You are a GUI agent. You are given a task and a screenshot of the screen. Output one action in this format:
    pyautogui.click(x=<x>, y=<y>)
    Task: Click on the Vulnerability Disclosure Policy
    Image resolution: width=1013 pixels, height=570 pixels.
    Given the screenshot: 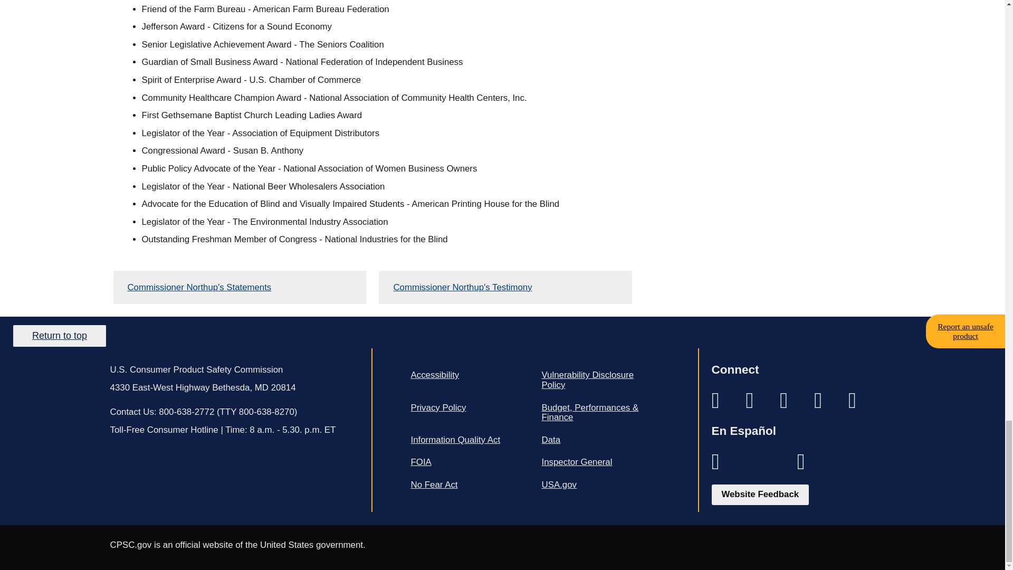 What is the action you would take?
    pyautogui.click(x=600, y=380)
    